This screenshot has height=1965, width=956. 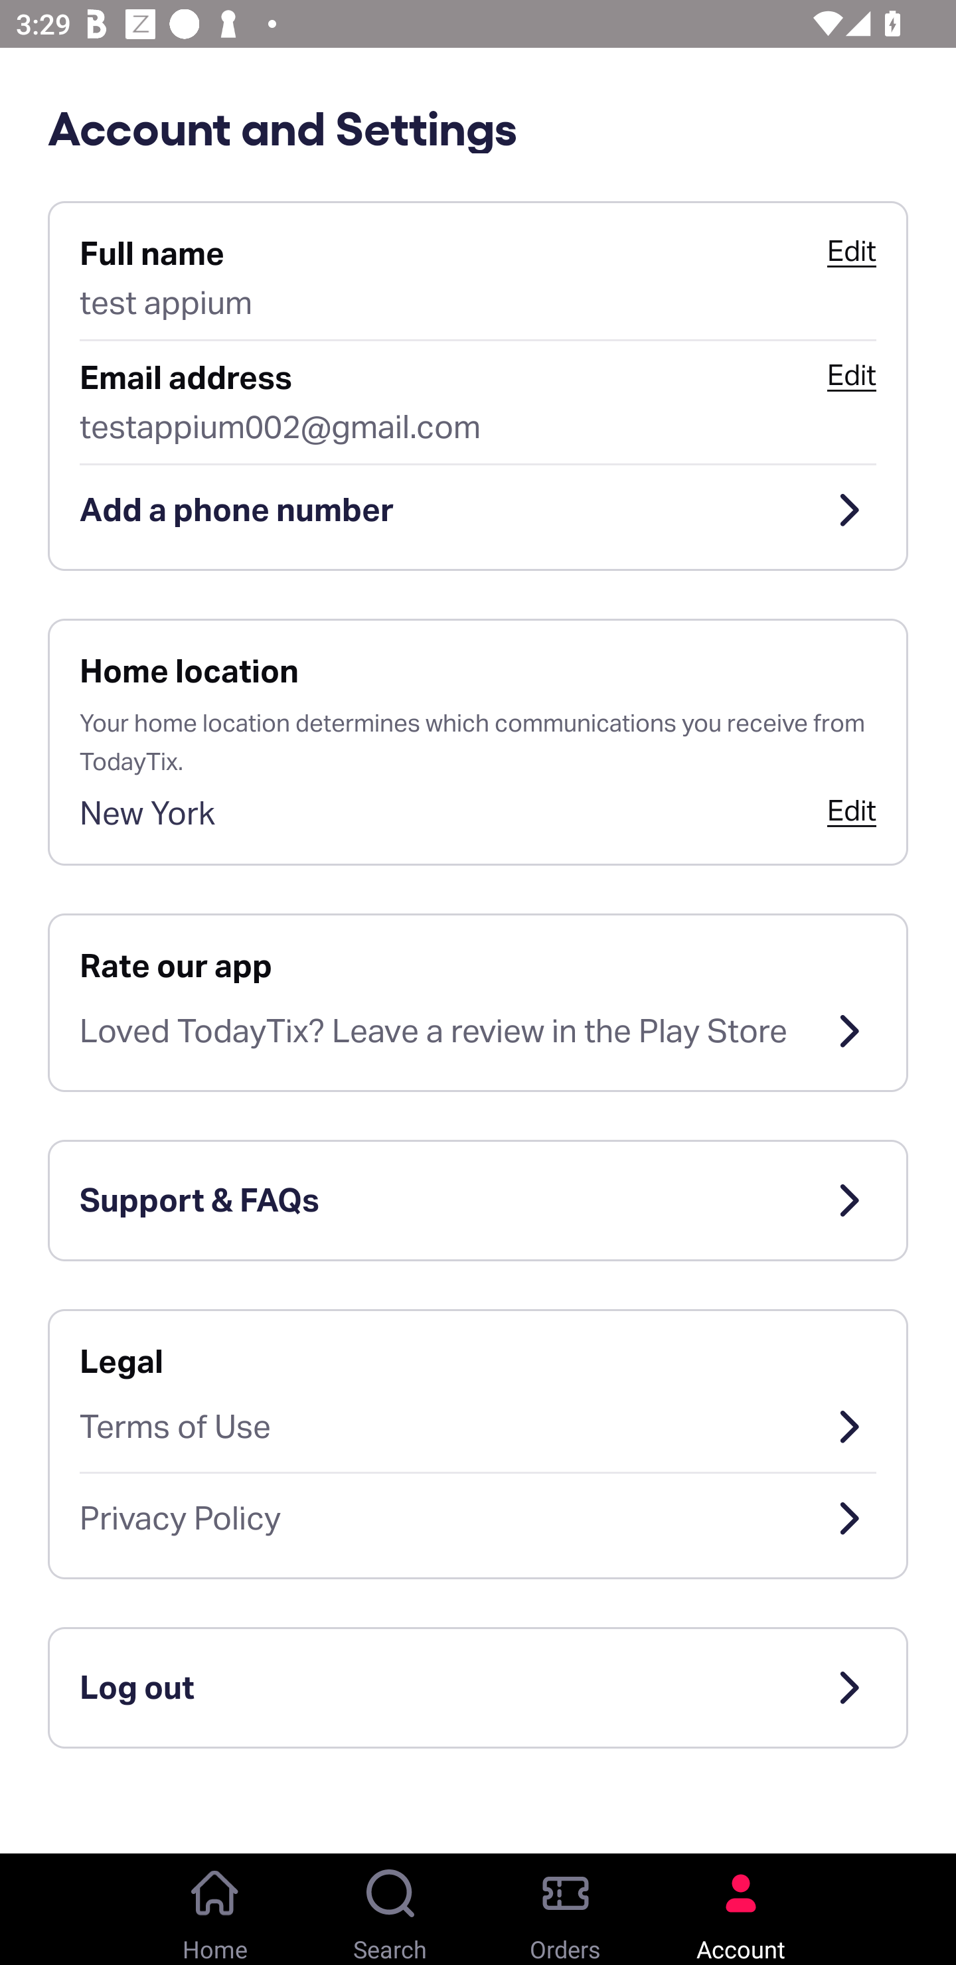 What do you see at coordinates (478, 1426) in the screenshot?
I see `Terms of Use` at bounding box center [478, 1426].